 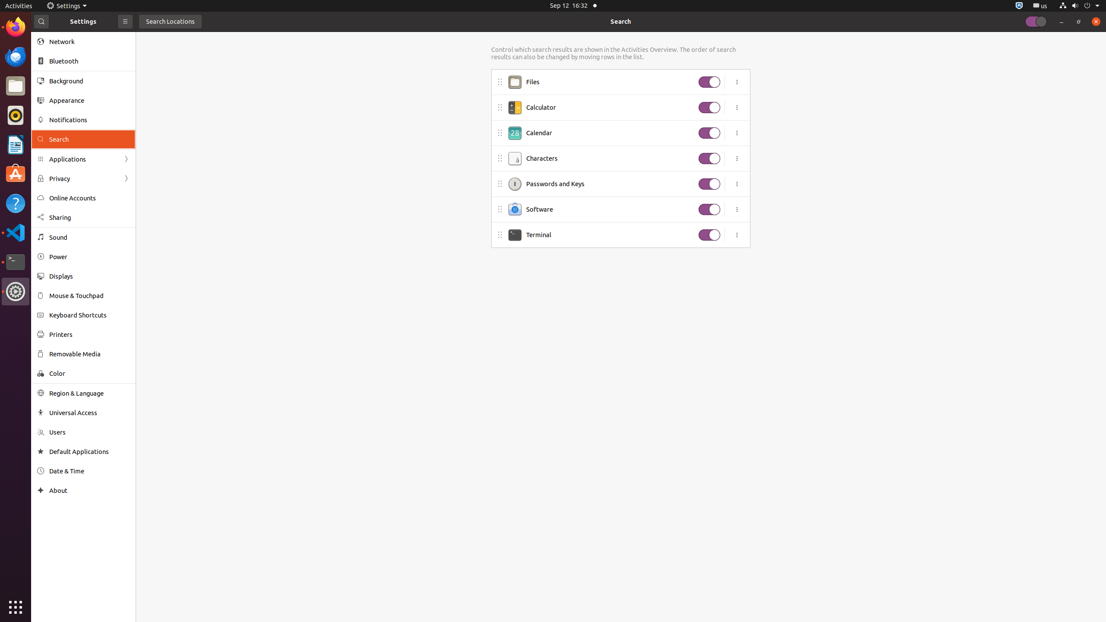 I want to click on Sound, so click(x=89, y=238).